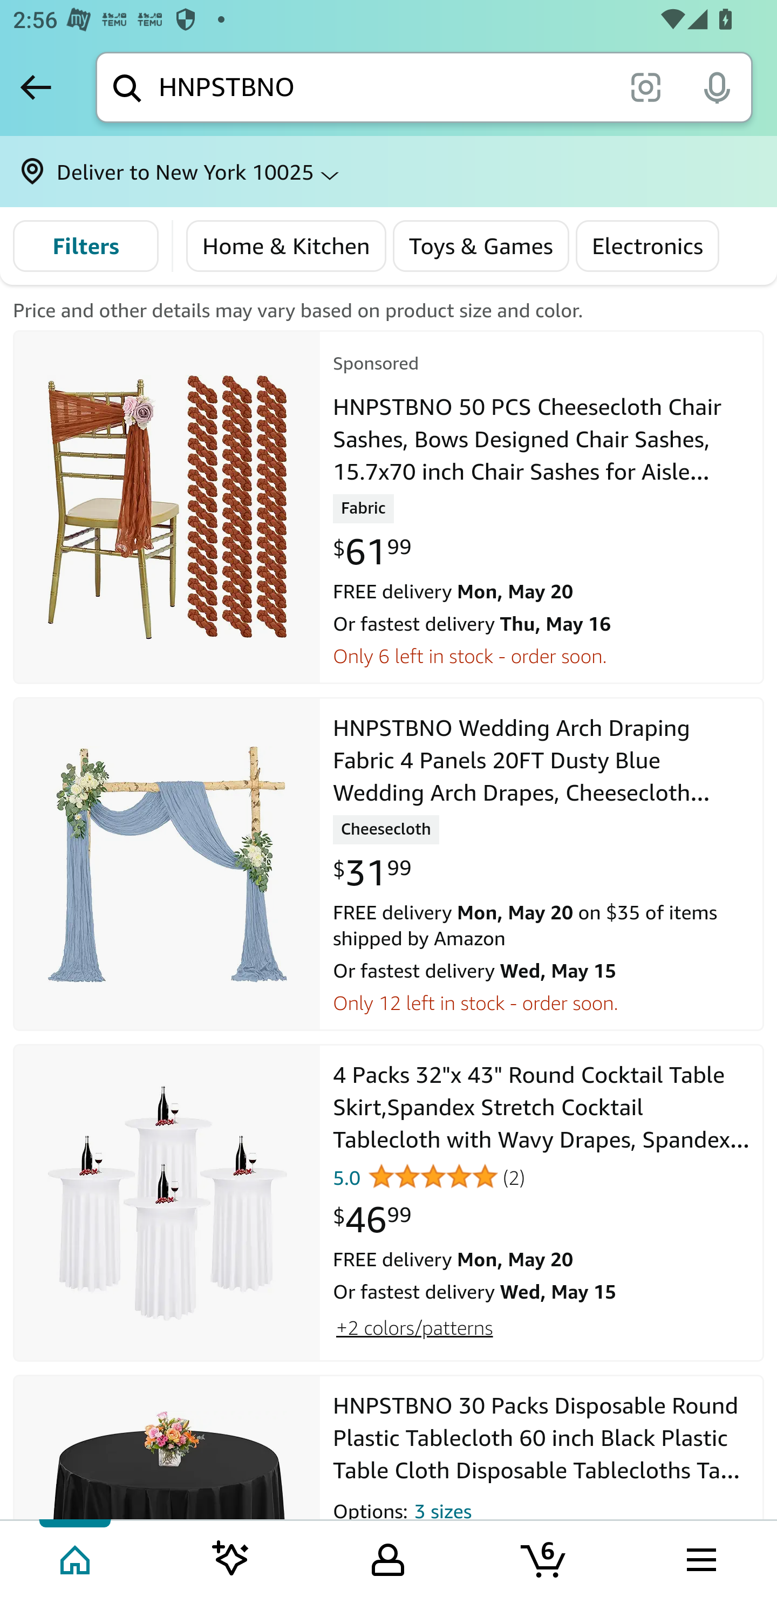 The image size is (777, 1597). What do you see at coordinates (544, 1558) in the screenshot?
I see `Cart 6 items Tab 4 of 5 6` at bounding box center [544, 1558].